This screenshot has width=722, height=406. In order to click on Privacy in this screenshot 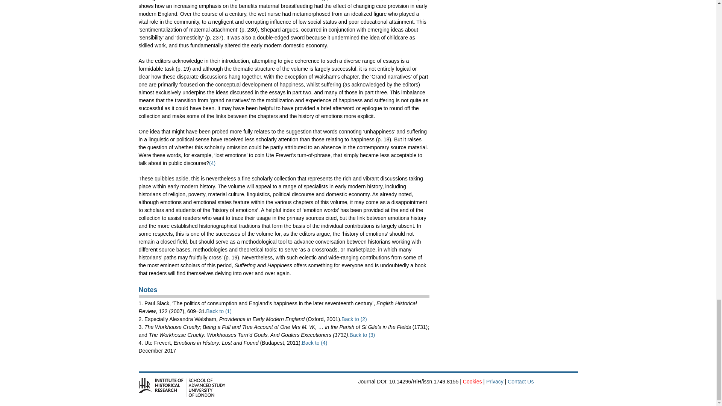, I will do `click(494, 381)`.